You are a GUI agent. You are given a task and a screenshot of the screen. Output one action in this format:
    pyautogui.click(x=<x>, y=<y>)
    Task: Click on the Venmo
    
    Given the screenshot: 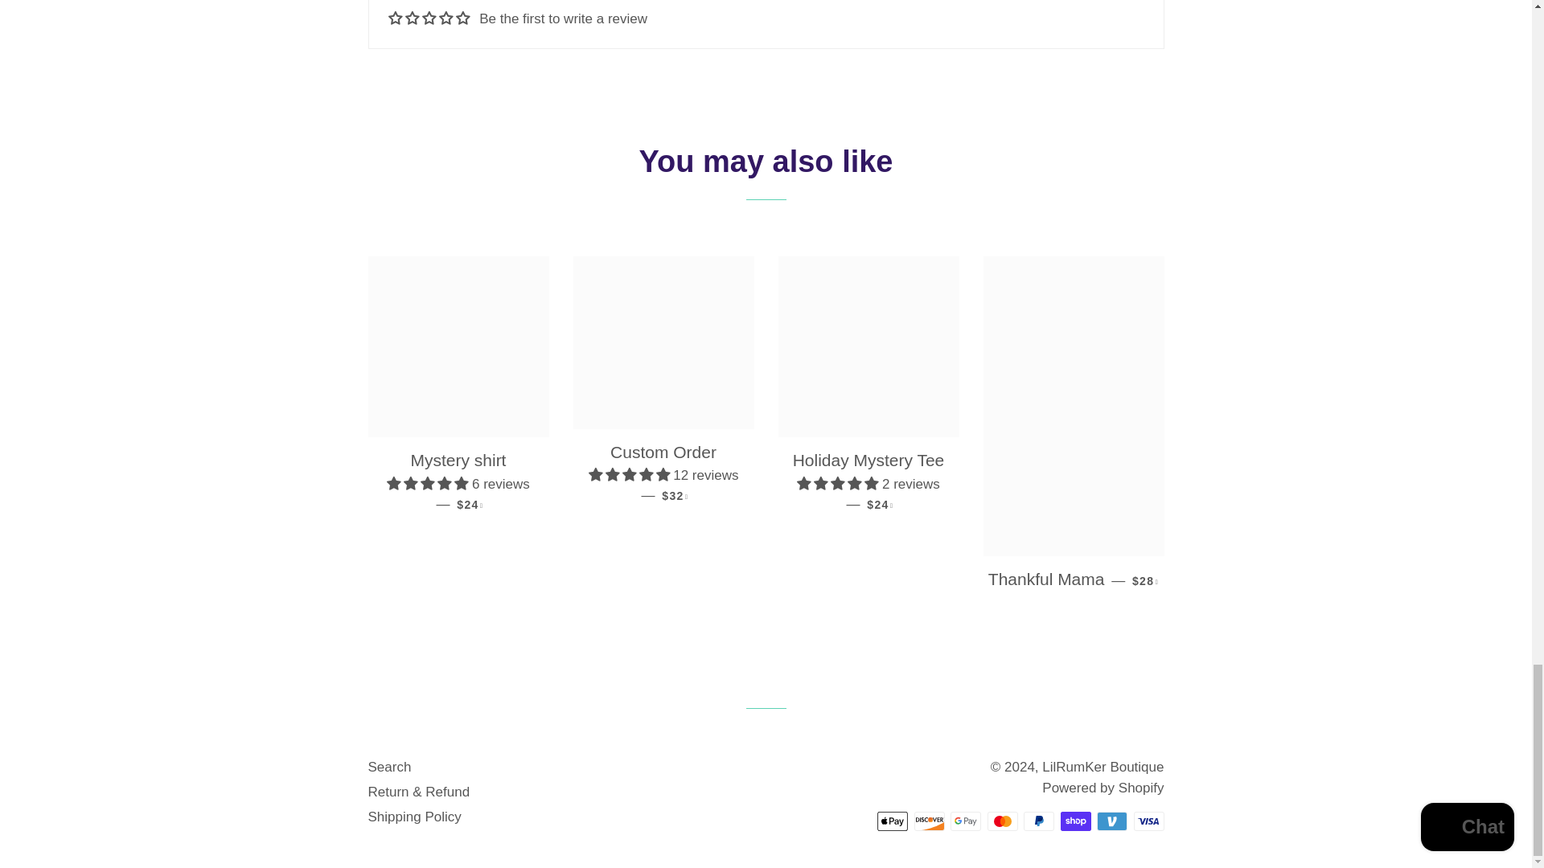 What is the action you would take?
    pyautogui.click(x=1111, y=821)
    